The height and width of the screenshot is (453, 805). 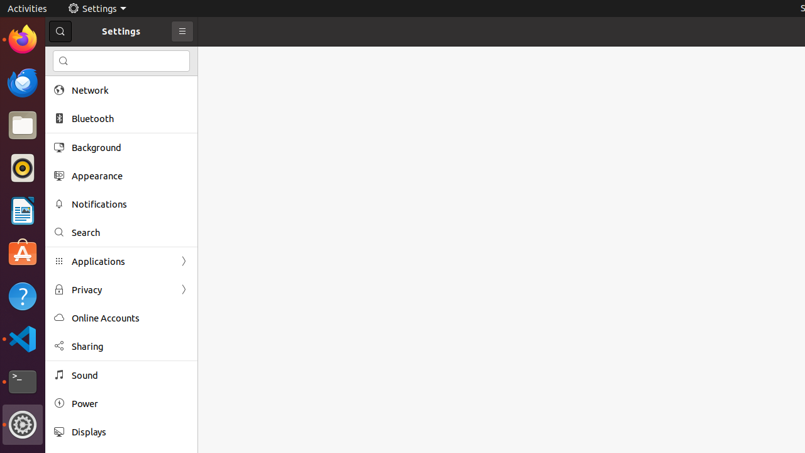 I want to click on Power, so click(x=130, y=404).